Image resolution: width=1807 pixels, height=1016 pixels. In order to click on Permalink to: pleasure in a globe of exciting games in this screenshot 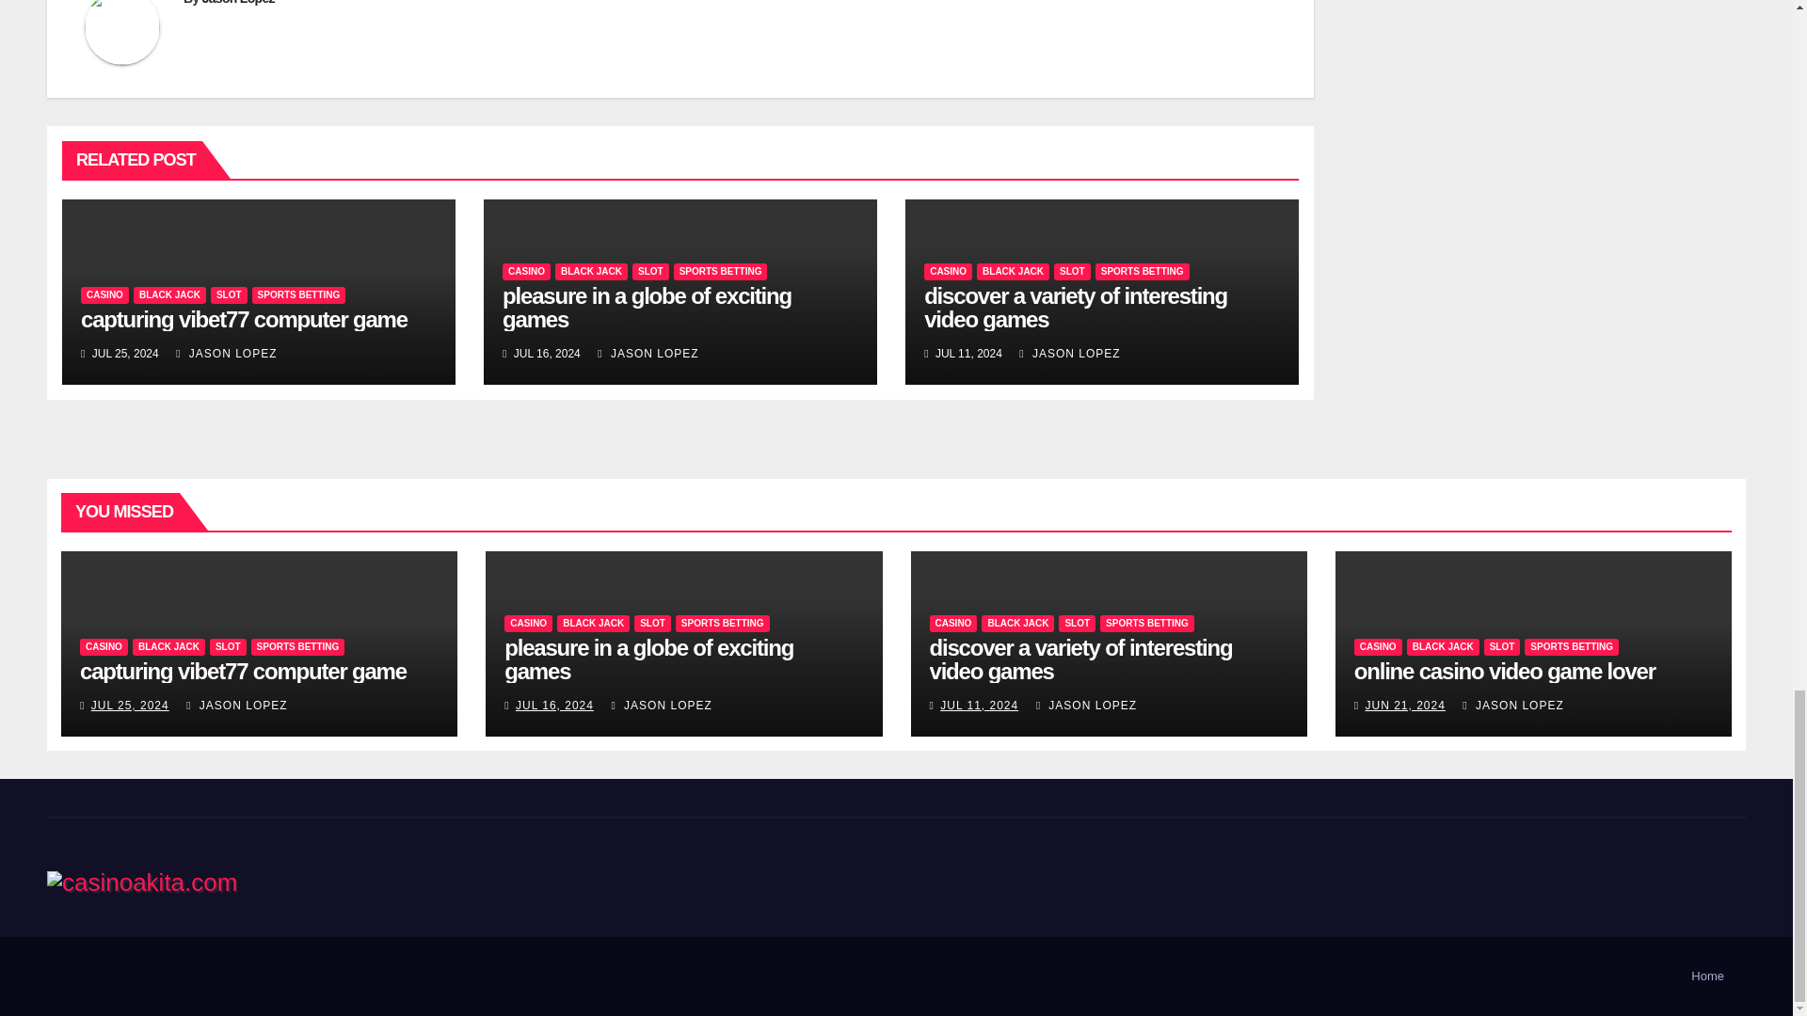, I will do `click(646, 308)`.